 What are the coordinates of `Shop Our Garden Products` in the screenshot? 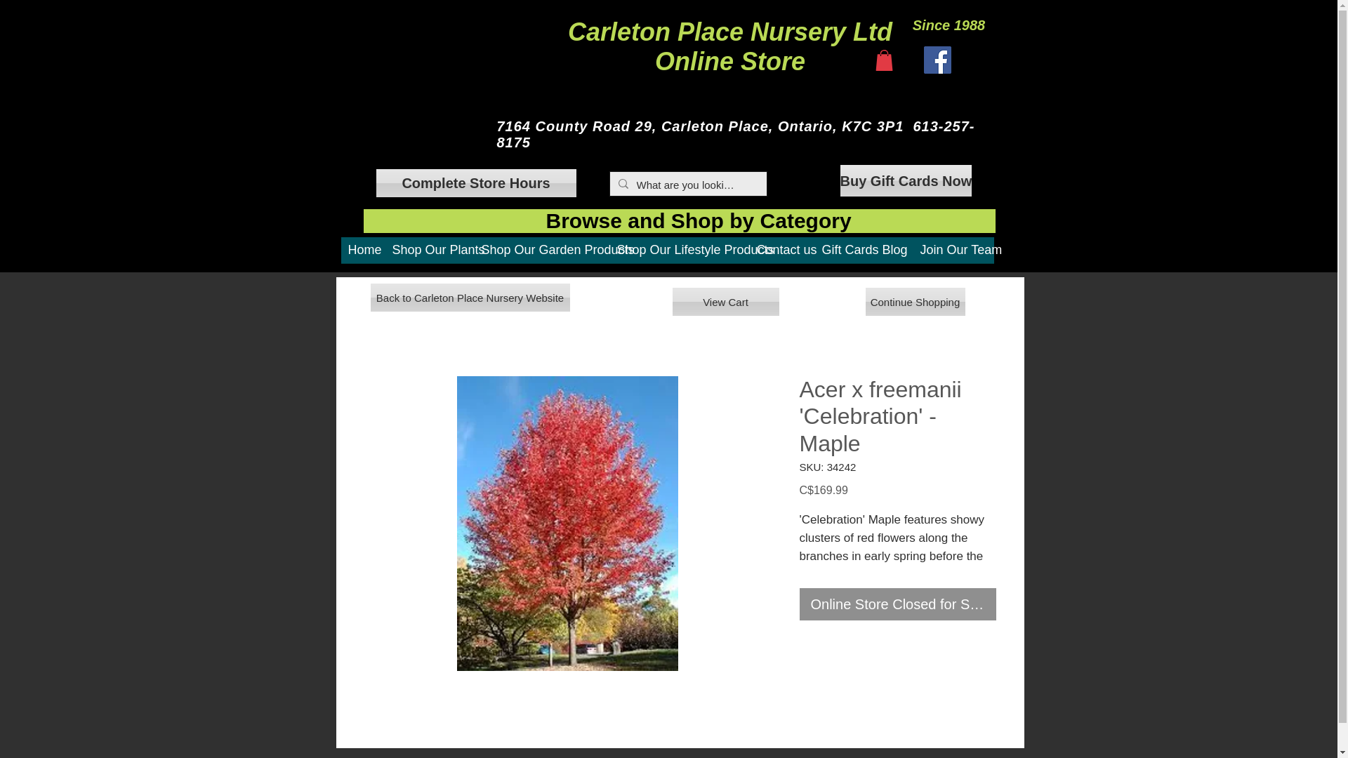 It's located at (915, 302).